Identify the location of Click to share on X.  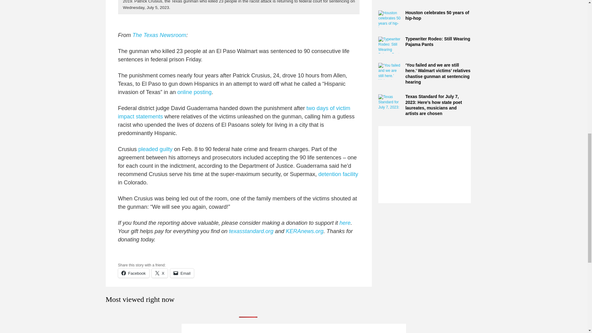
(160, 273).